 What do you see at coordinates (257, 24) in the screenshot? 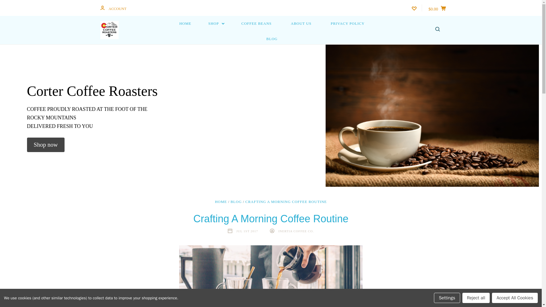
I see `COFFEE BEANS` at bounding box center [257, 24].